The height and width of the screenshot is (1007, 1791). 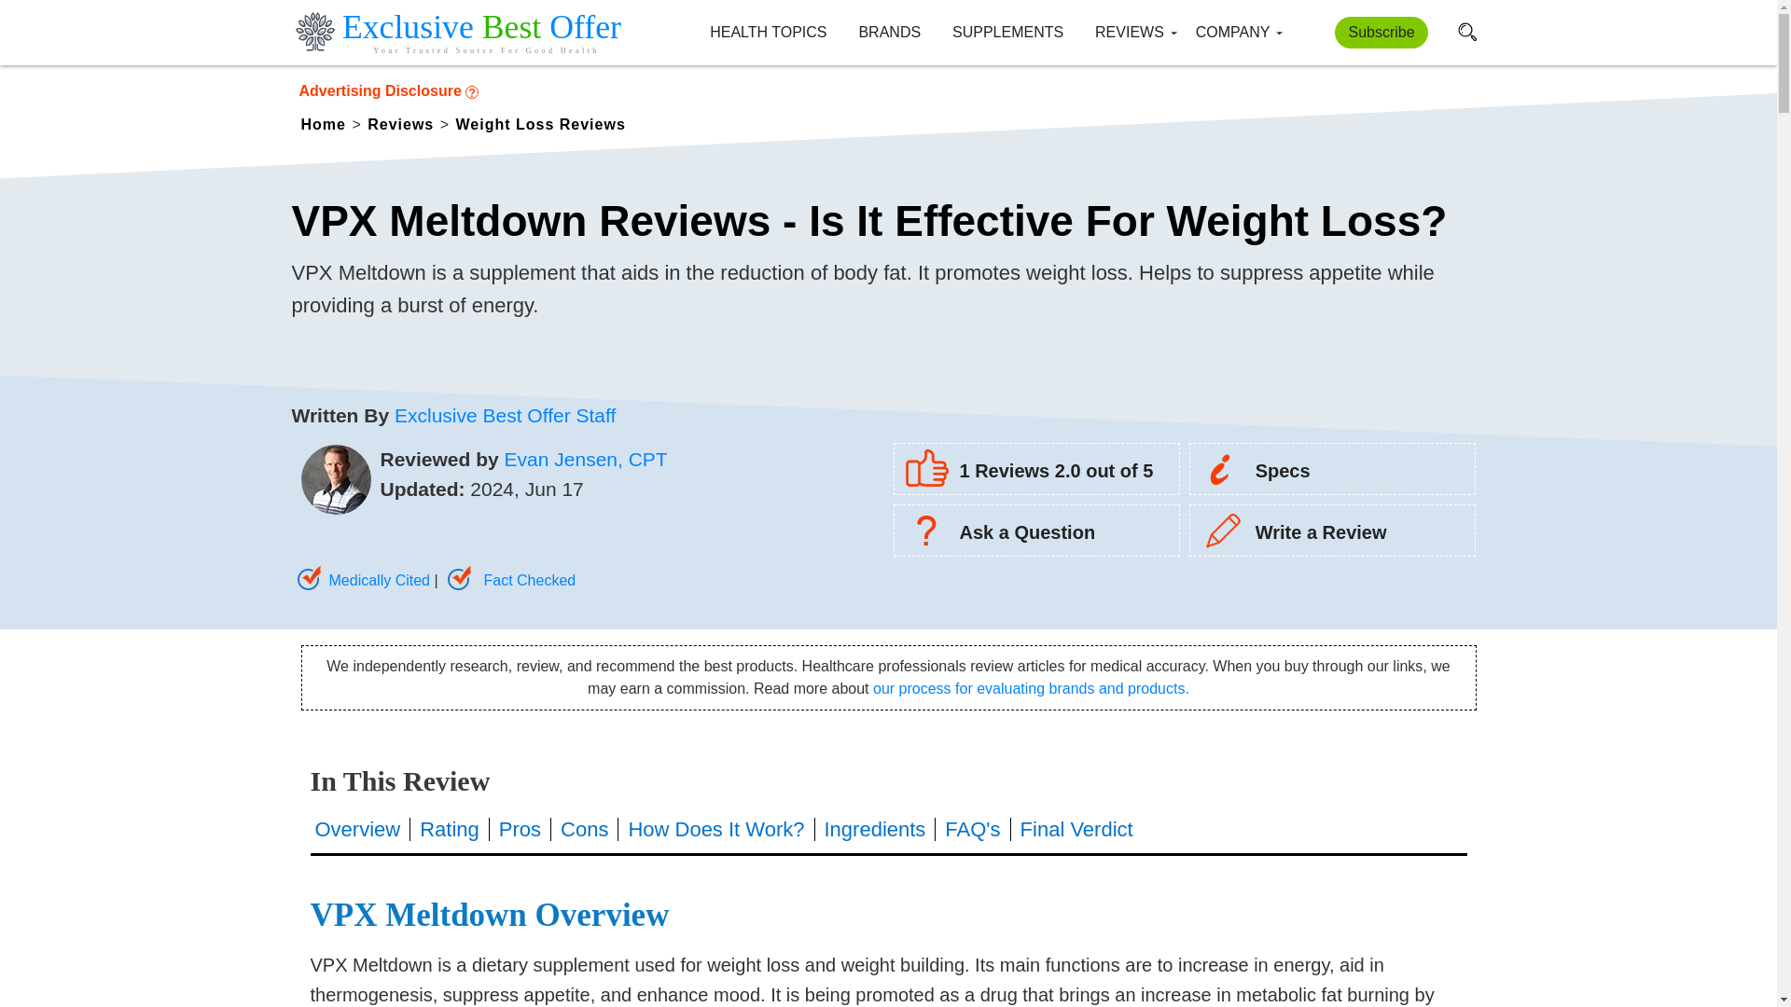 What do you see at coordinates (505, 415) in the screenshot?
I see `Exclusive Best Offer Staff` at bounding box center [505, 415].